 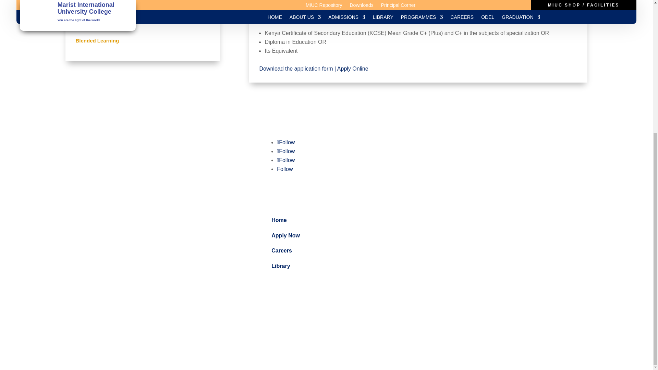 I want to click on Follow on Youtube, so click(x=285, y=169).